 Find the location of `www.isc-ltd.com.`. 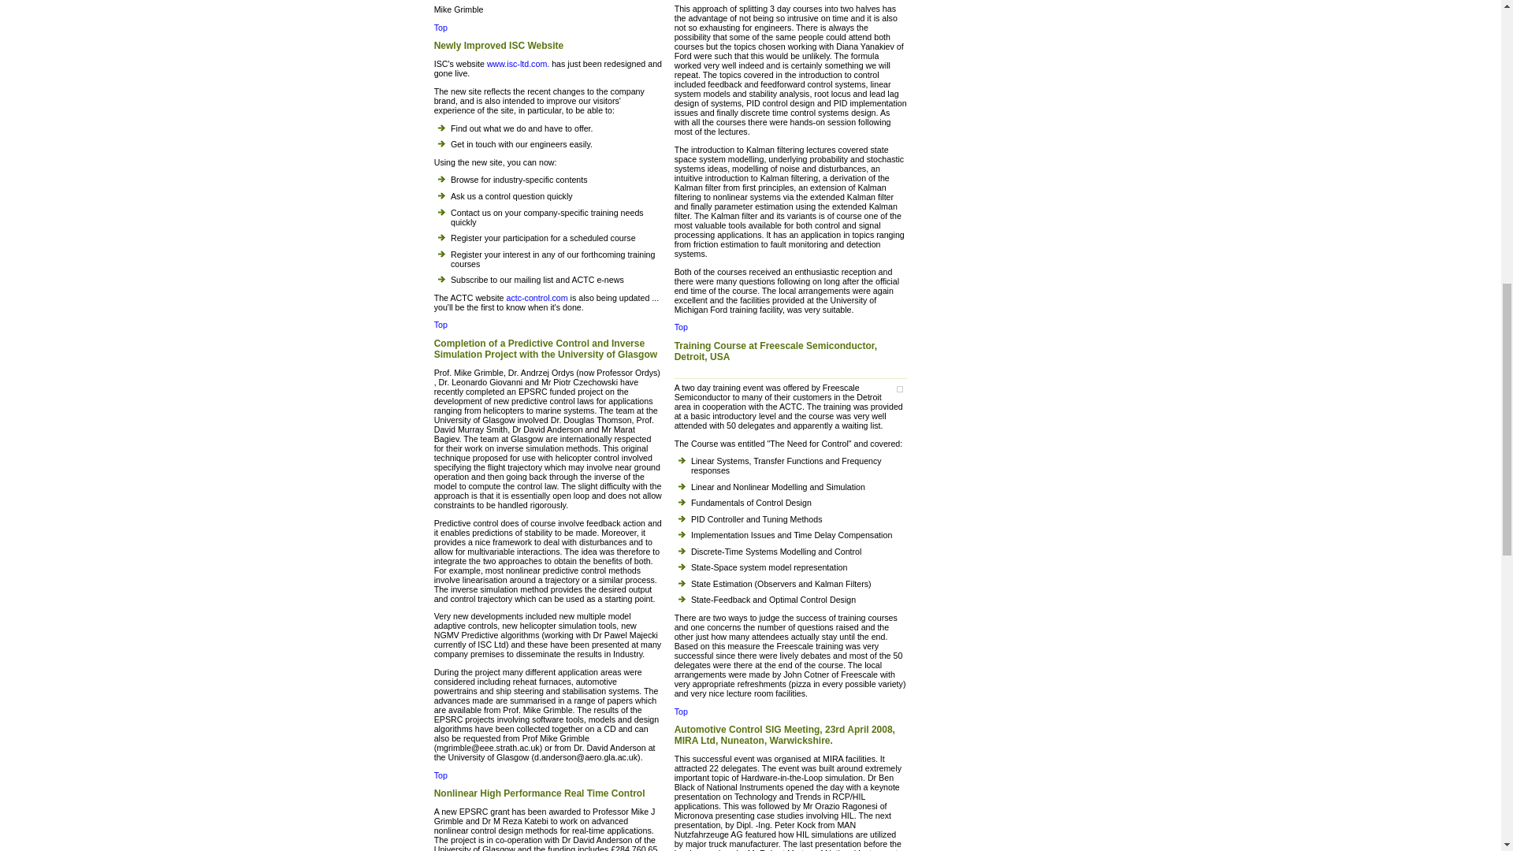

www.isc-ltd.com. is located at coordinates (518, 63).